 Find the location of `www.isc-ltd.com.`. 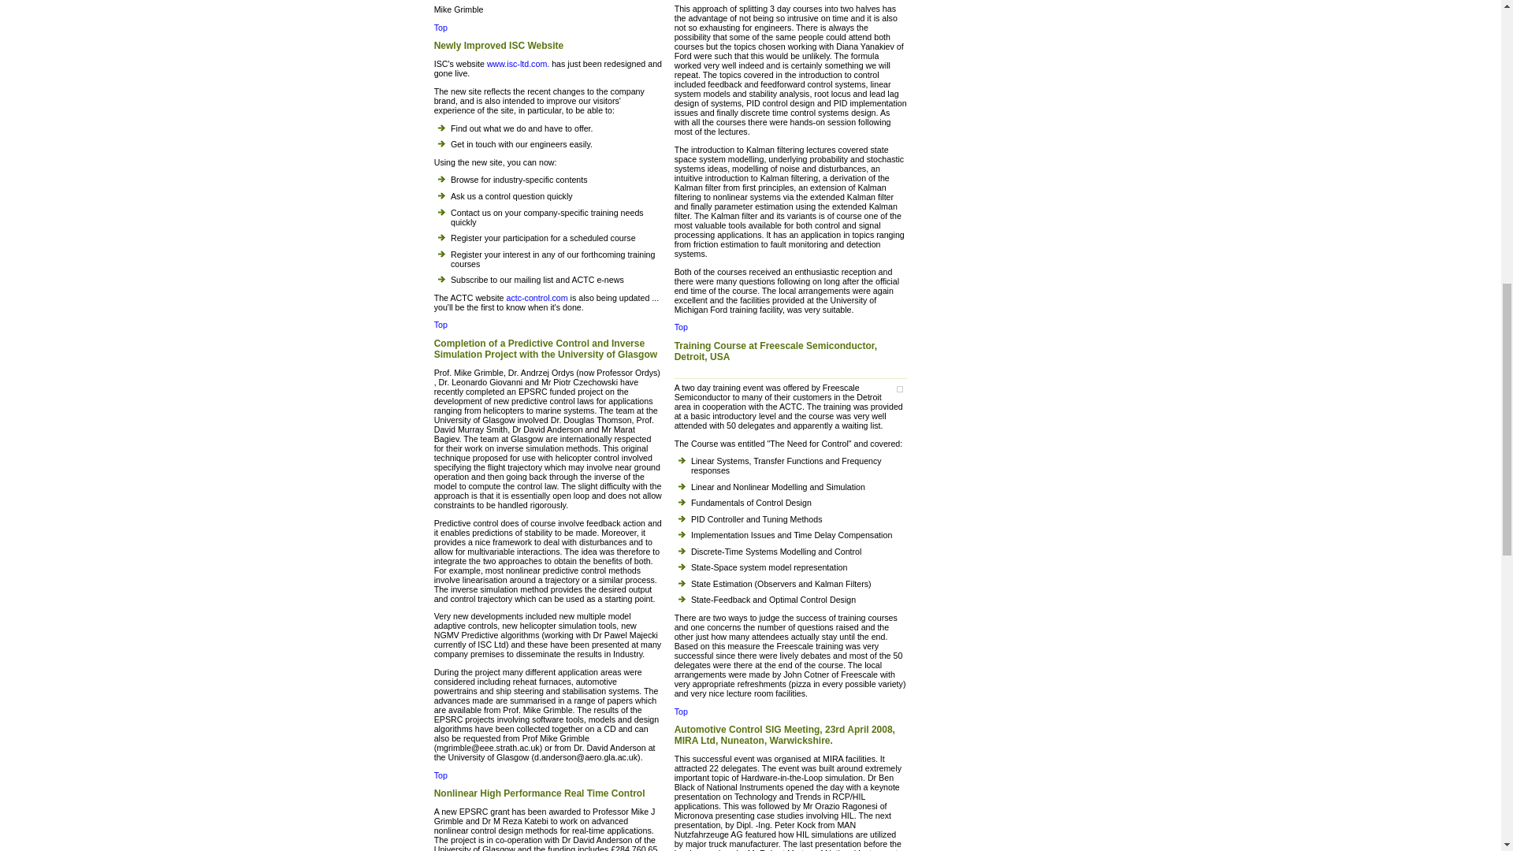

www.isc-ltd.com. is located at coordinates (518, 63).